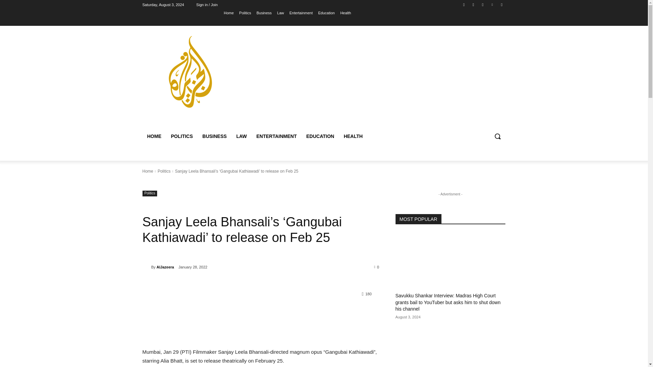  What do you see at coordinates (377, 266) in the screenshot?
I see `0` at bounding box center [377, 266].